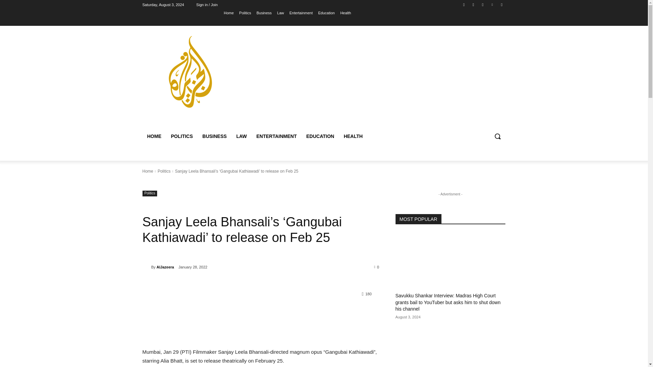  What do you see at coordinates (377, 266) in the screenshot?
I see `0` at bounding box center [377, 266].